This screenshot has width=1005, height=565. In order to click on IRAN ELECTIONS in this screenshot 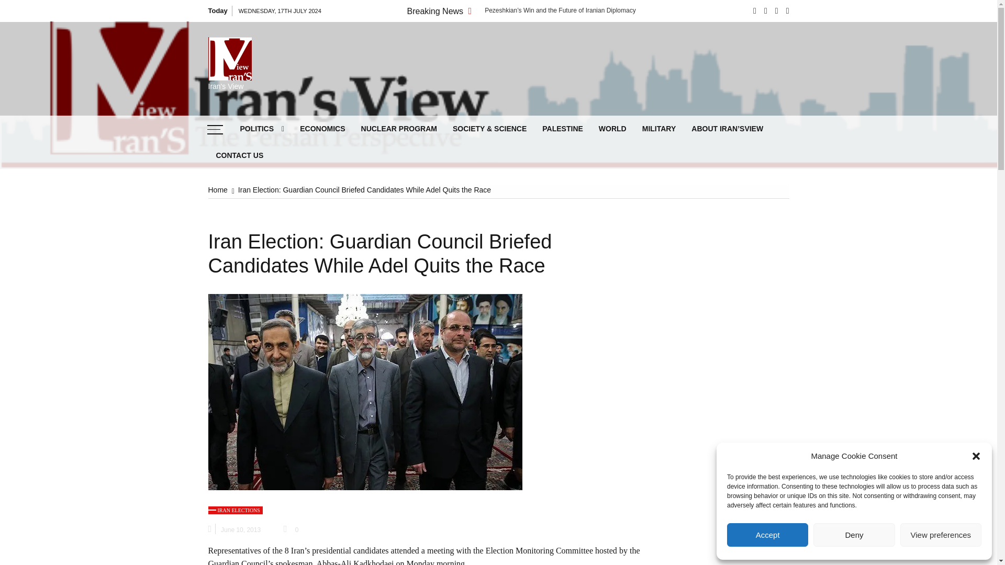, I will do `click(297, 231)`.